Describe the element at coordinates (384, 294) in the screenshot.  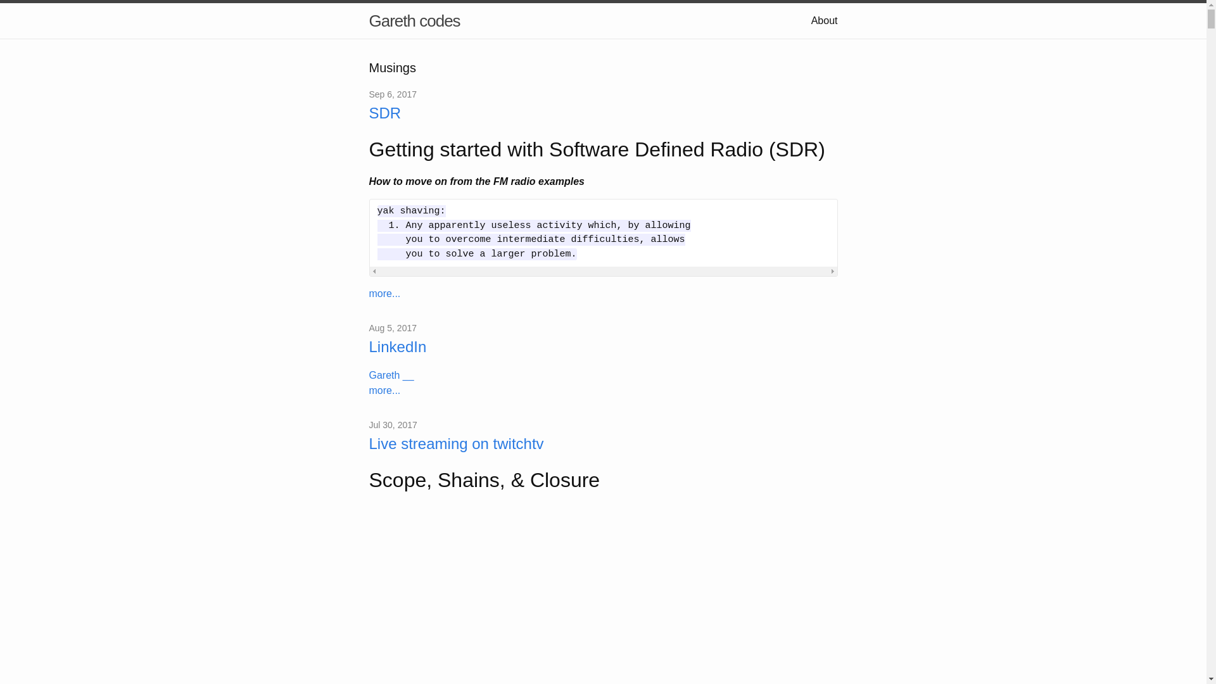
I see `more...` at that location.